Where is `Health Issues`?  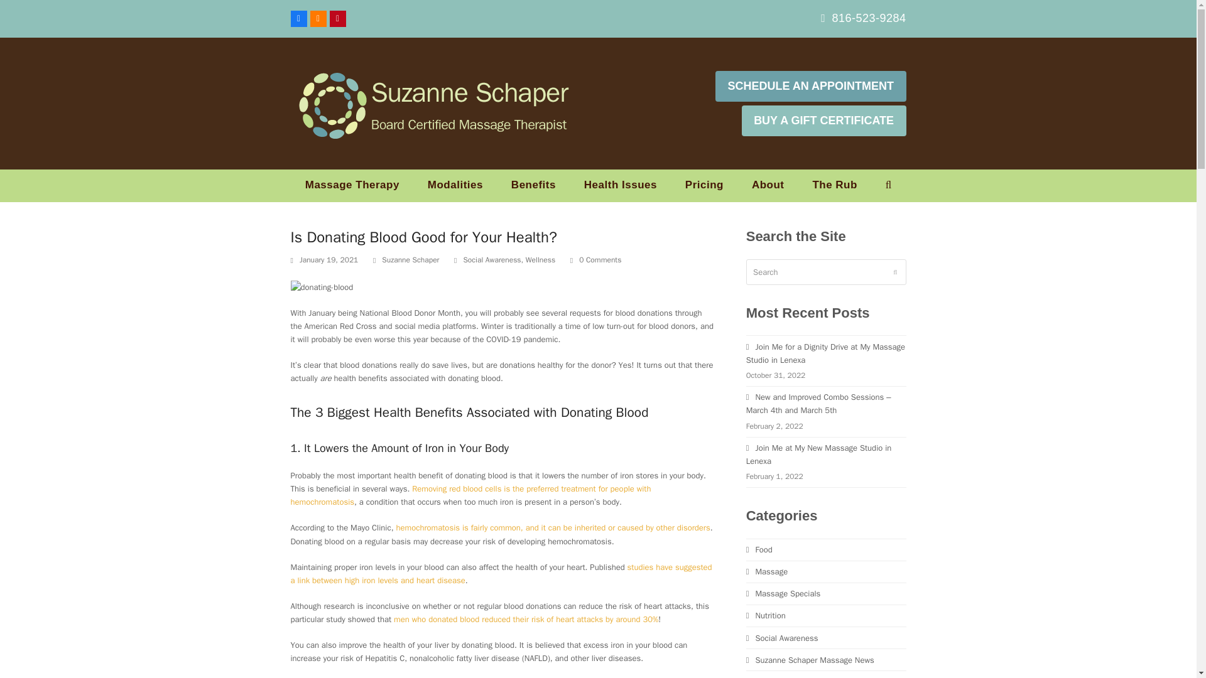 Health Issues is located at coordinates (621, 186).